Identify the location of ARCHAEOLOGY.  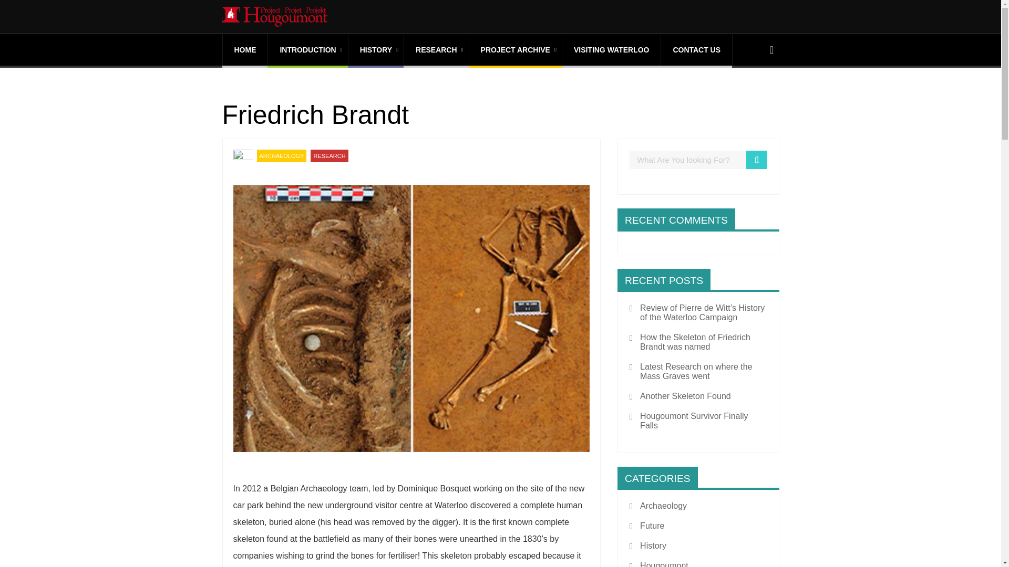
(282, 155).